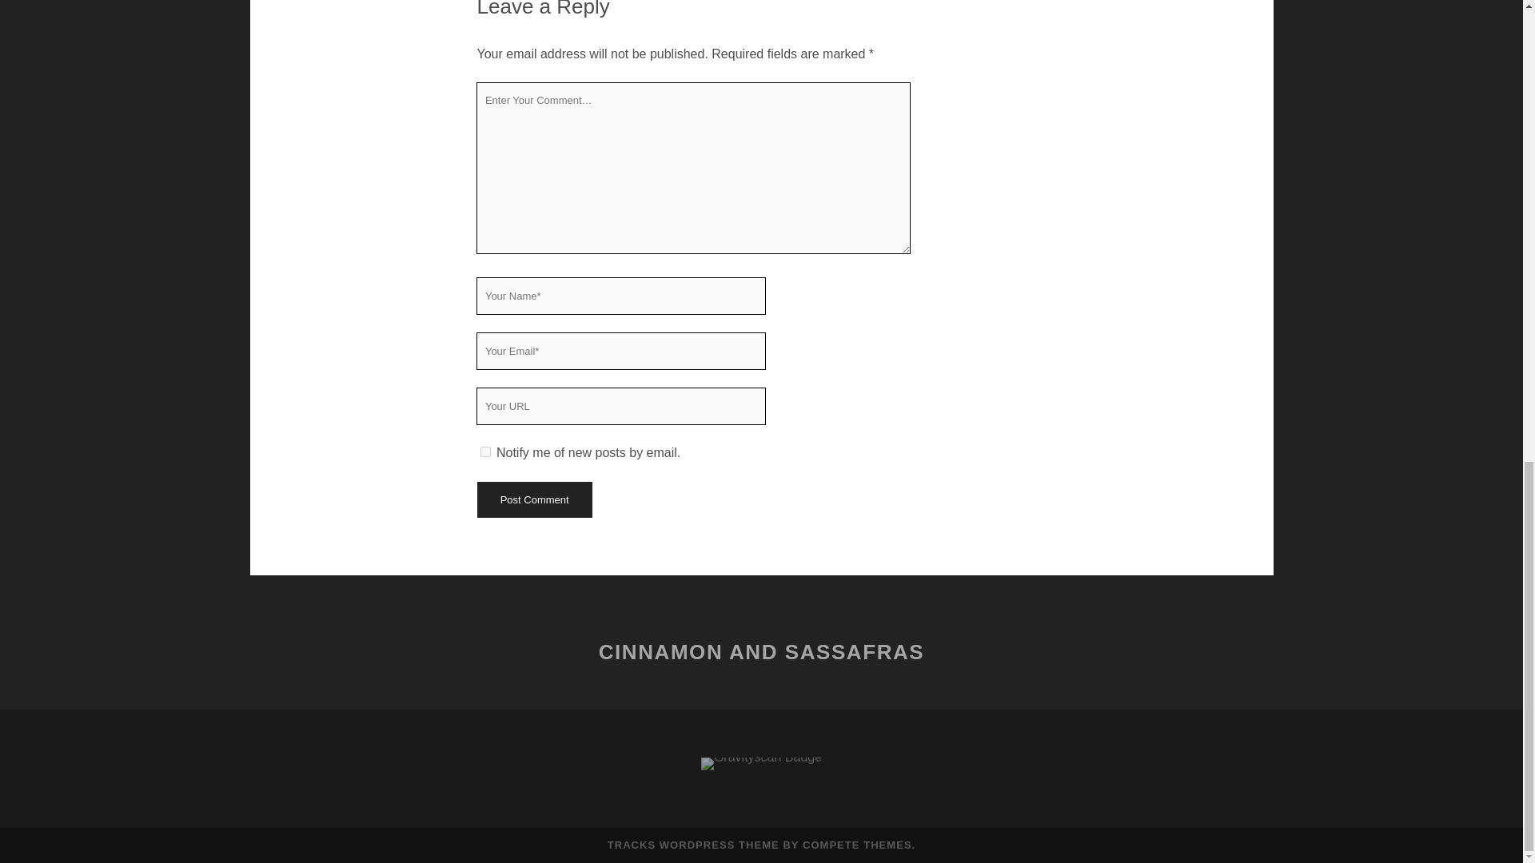 The image size is (1535, 863). Describe the element at coordinates (484, 452) in the screenshot. I see `subscribe` at that location.